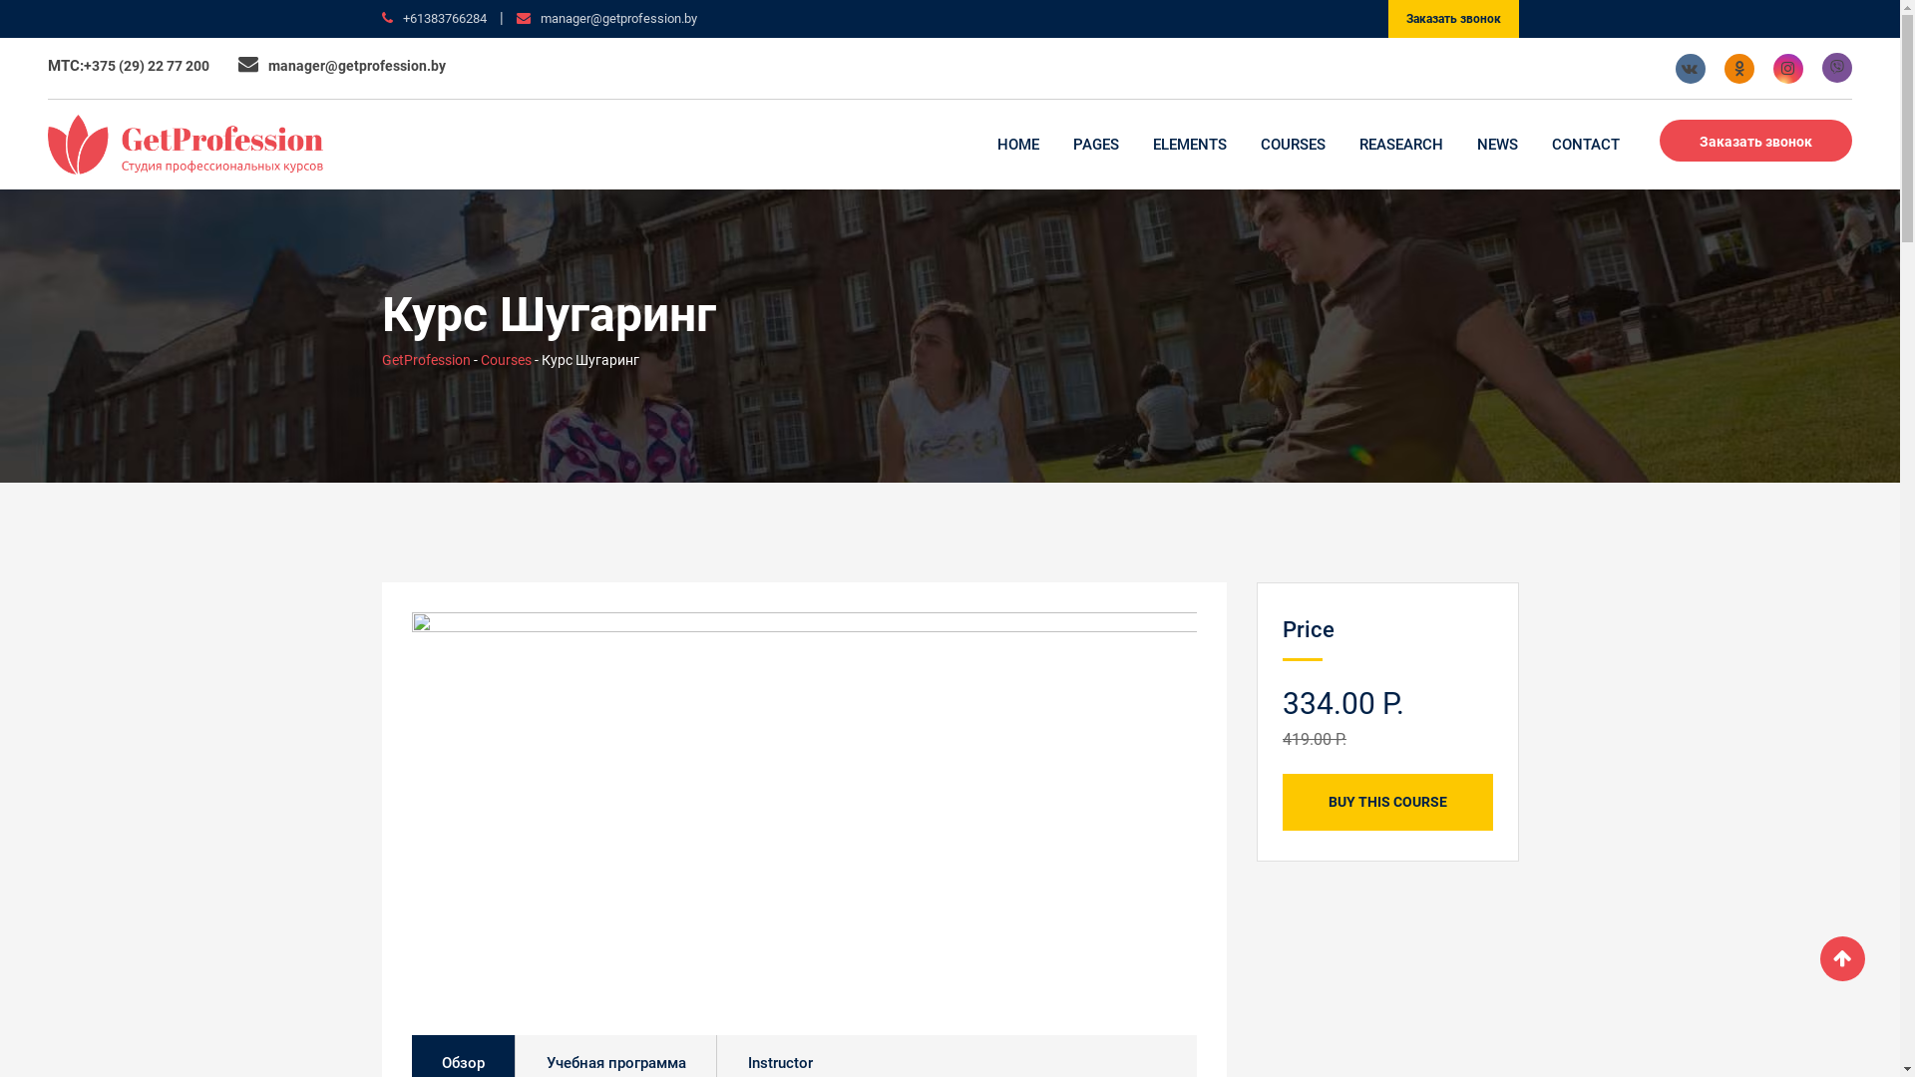 The width and height of the screenshot is (1915, 1077). I want to click on PAGES, so click(1096, 145).